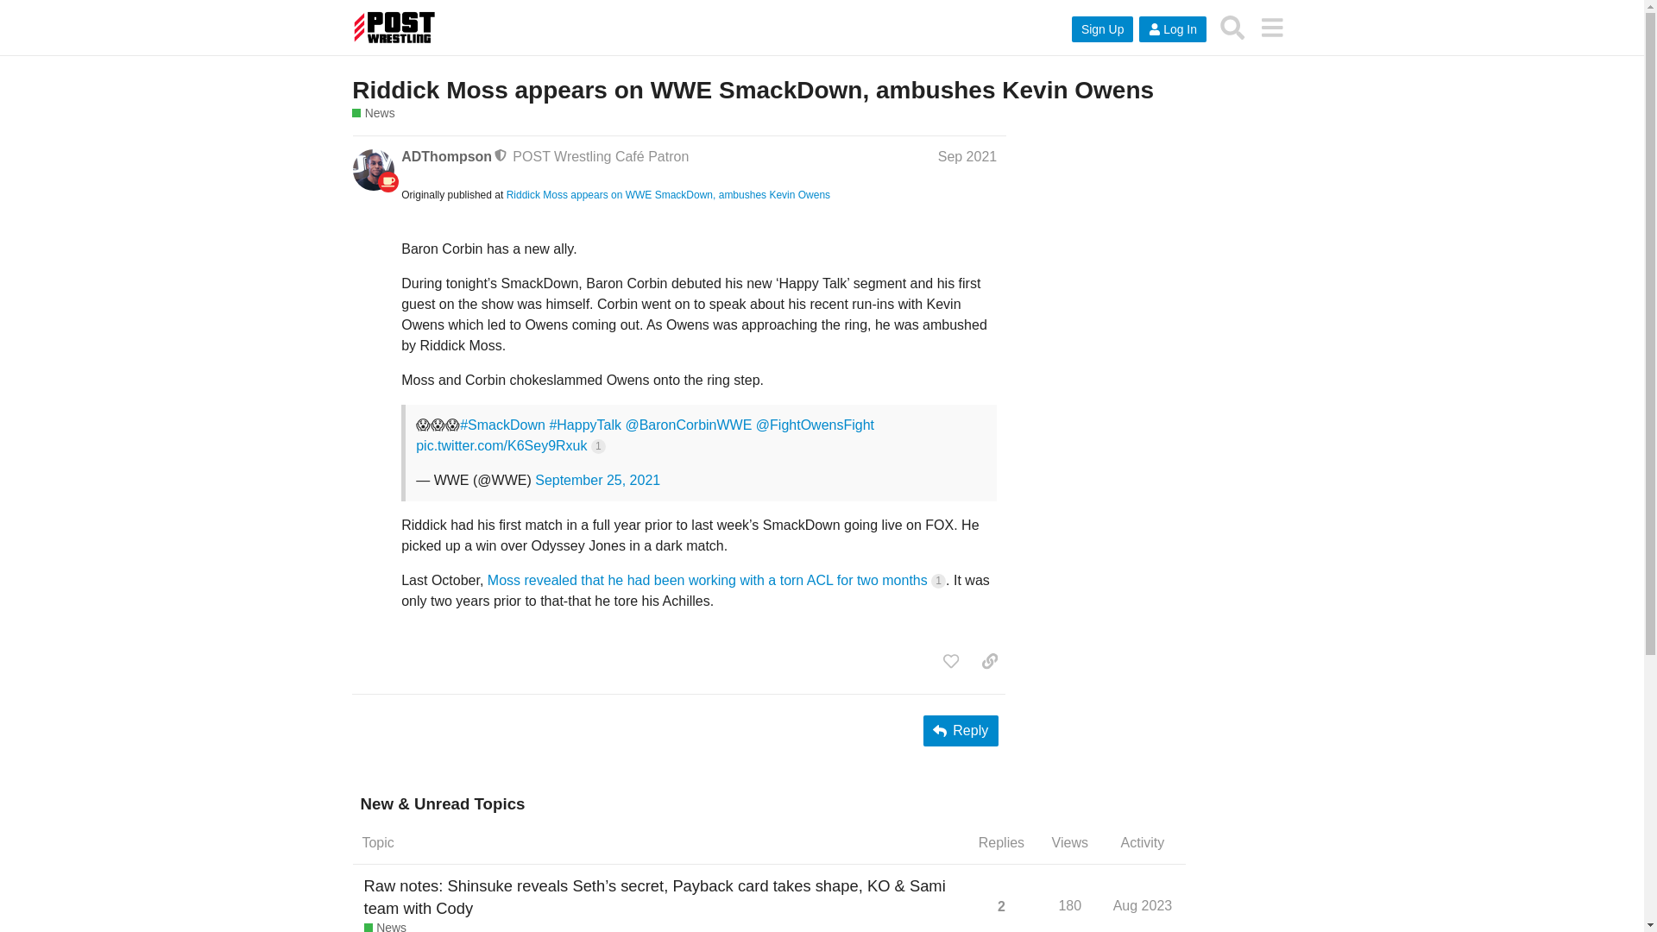  I want to click on copy a link to this post to clipboard, so click(989, 661).